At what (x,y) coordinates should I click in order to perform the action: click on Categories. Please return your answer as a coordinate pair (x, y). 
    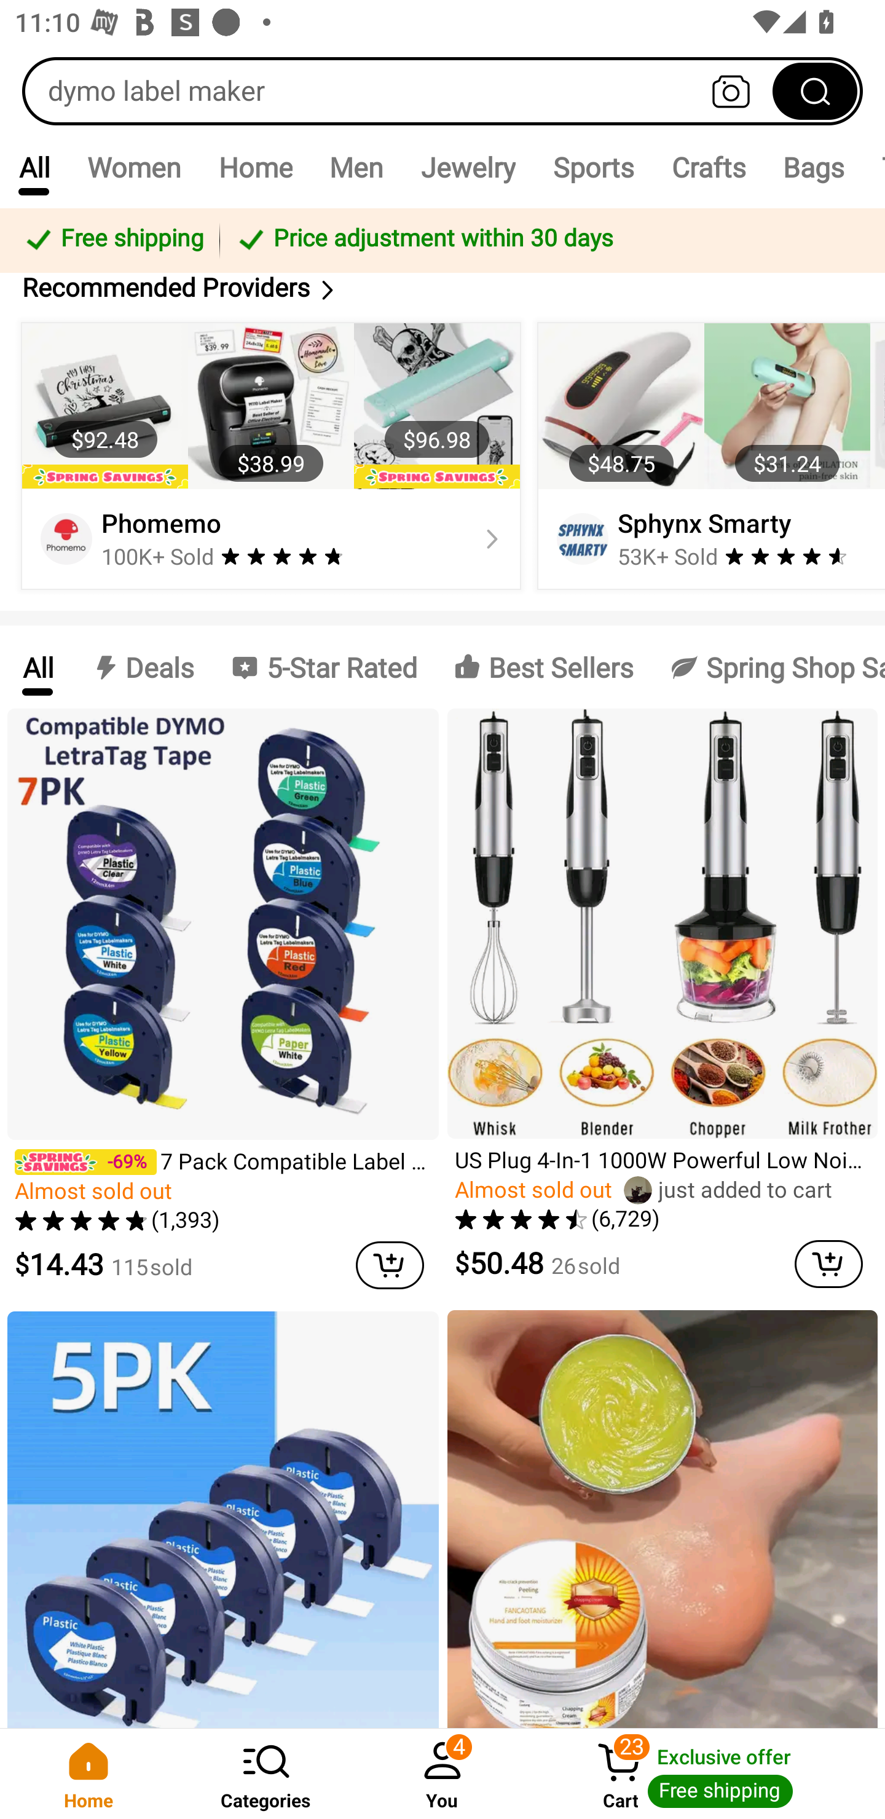
    Looking at the image, I should click on (265, 1774).